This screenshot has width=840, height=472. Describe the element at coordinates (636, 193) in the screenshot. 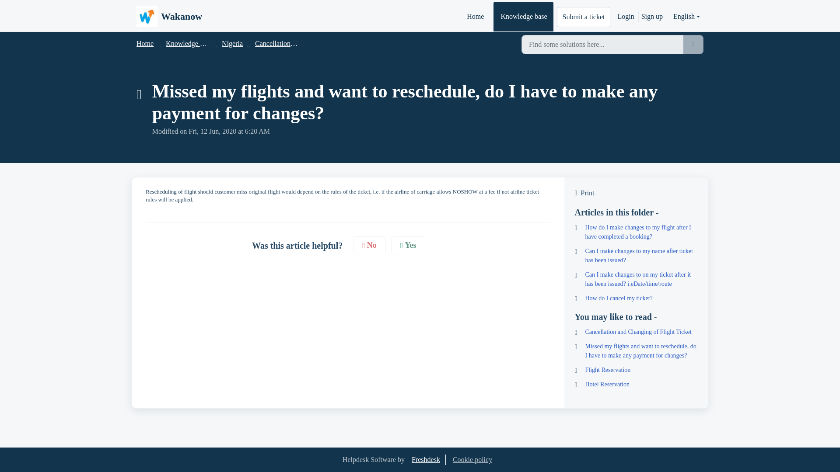

I see `Print` at that location.